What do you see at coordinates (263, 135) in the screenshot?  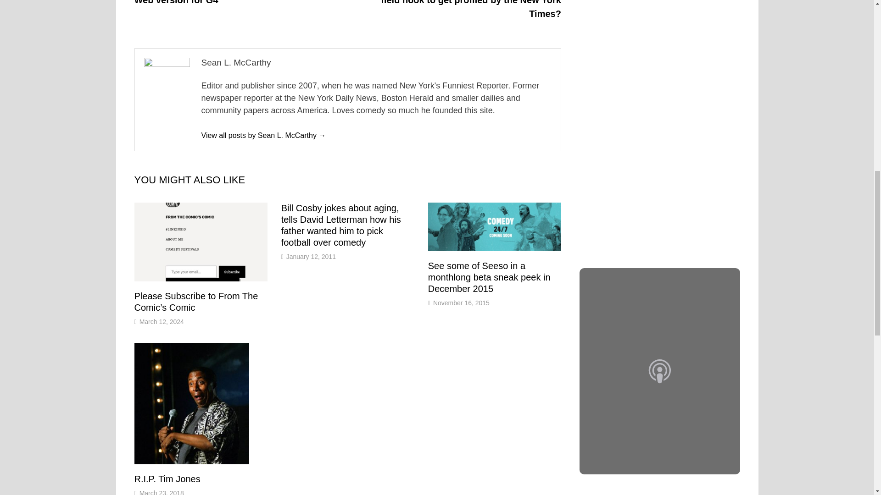 I see `Sean L. McCarthy` at bounding box center [263, 135].